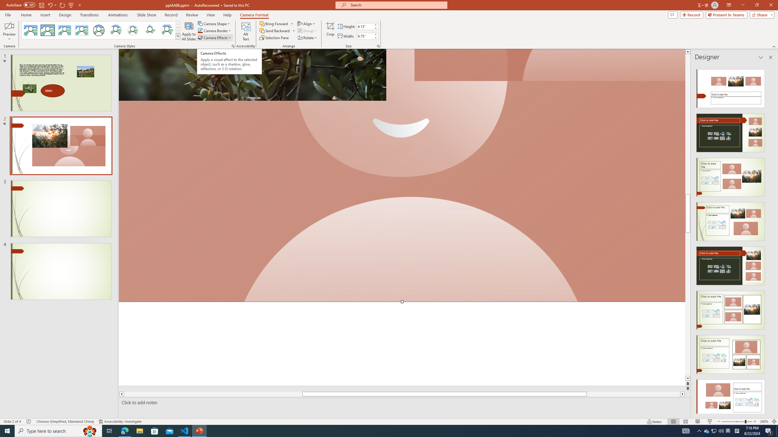 This screenshot has width=778, height=437. I want to click on Selection Pane..., so click(274, 38).